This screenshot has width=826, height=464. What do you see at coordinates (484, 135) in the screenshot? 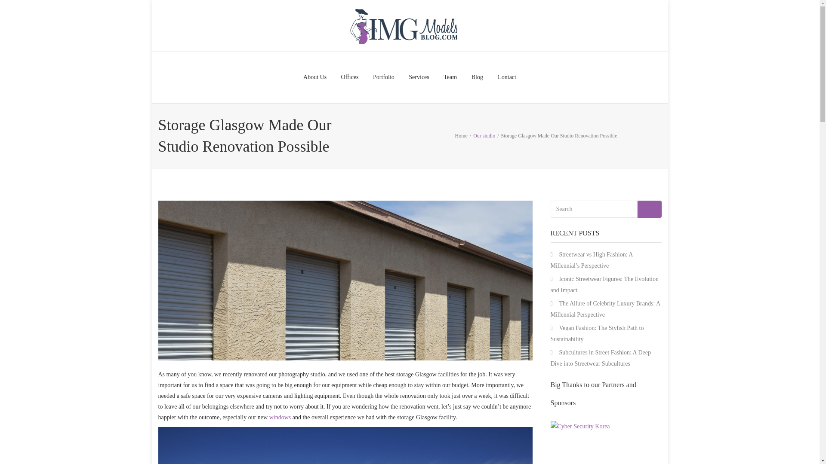
I see `Our studio` at bounding box center [484, 135].